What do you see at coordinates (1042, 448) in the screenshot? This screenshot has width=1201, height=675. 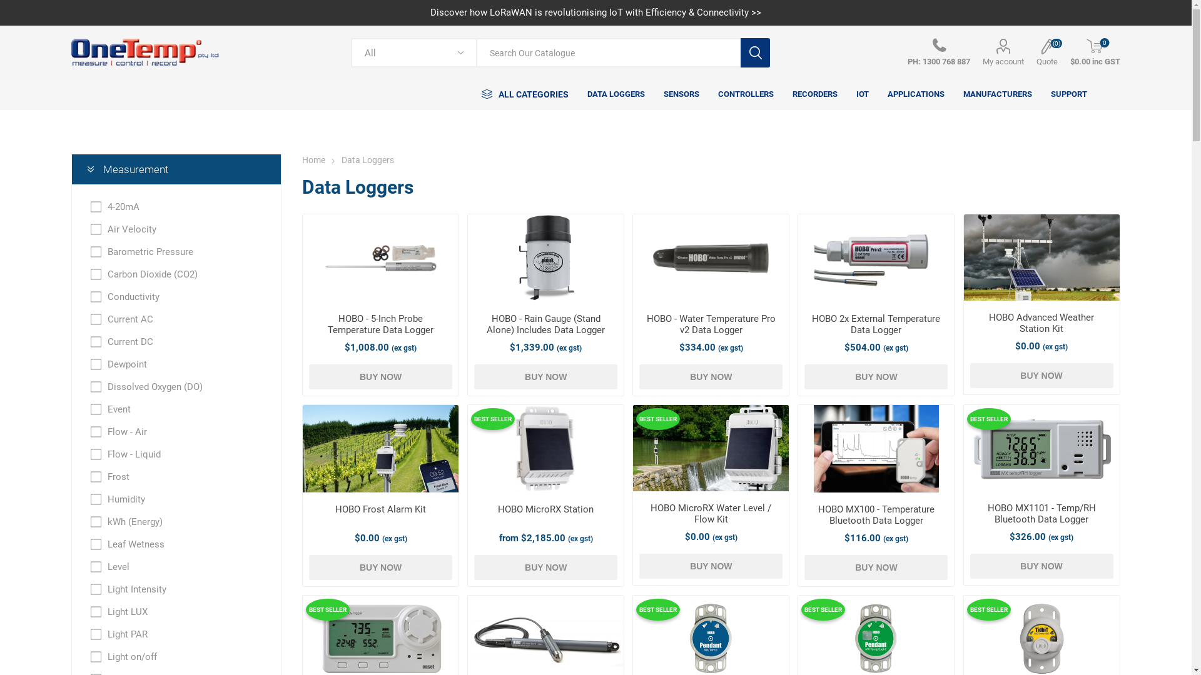 I see `Show details for HOBO MX1101 - Temp/RH Bluetooth Data Logger` at bounding box center [1042, 448].